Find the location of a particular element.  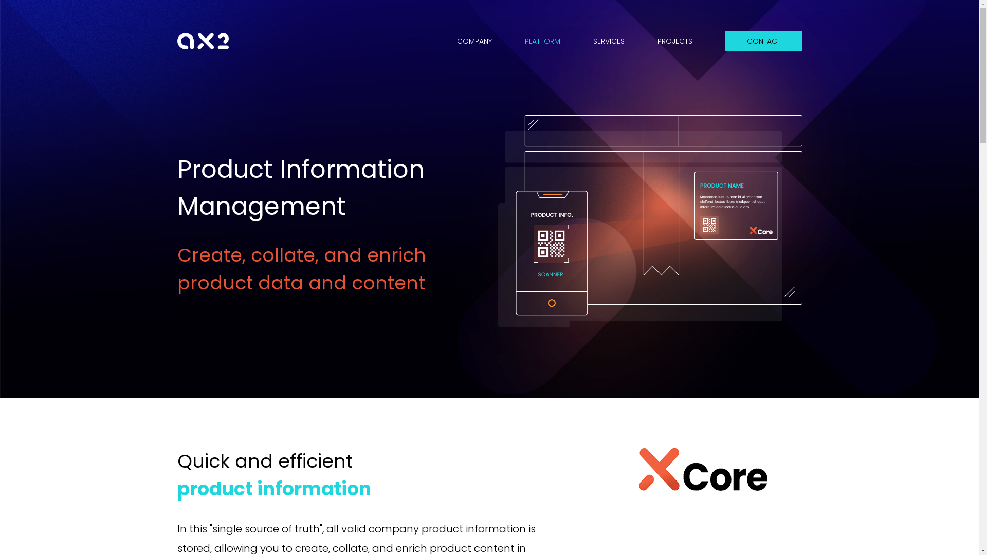

PIM Header is located at coordinates (650, 221).